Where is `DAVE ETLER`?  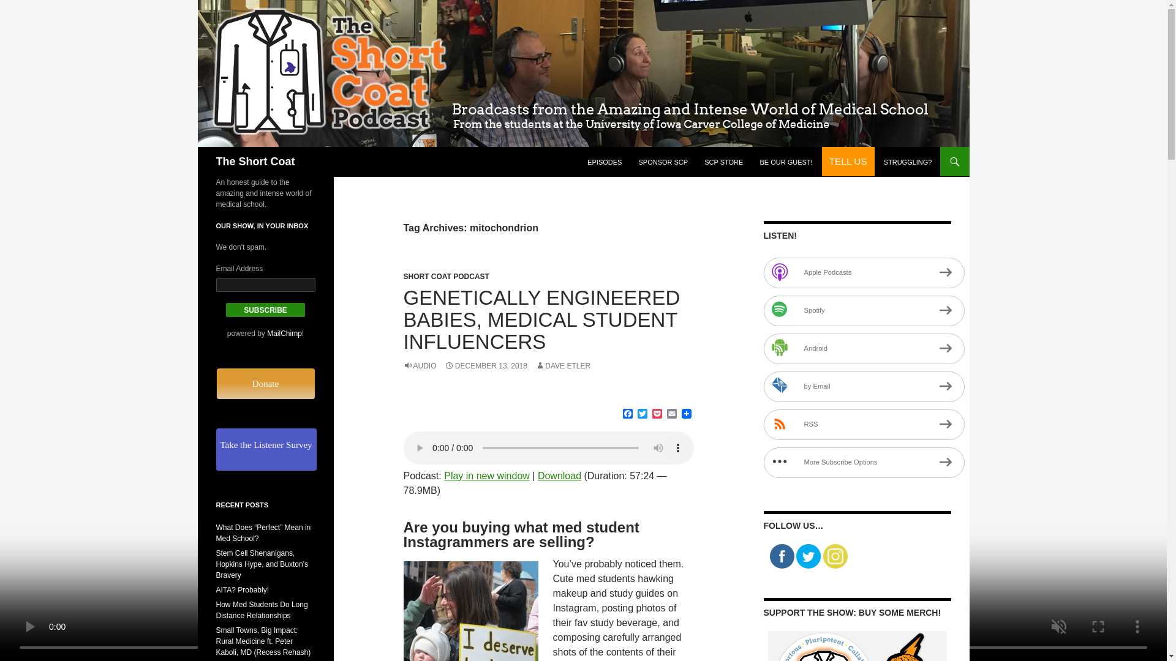 DAVE ETLER is located at coordinates (562, 365).